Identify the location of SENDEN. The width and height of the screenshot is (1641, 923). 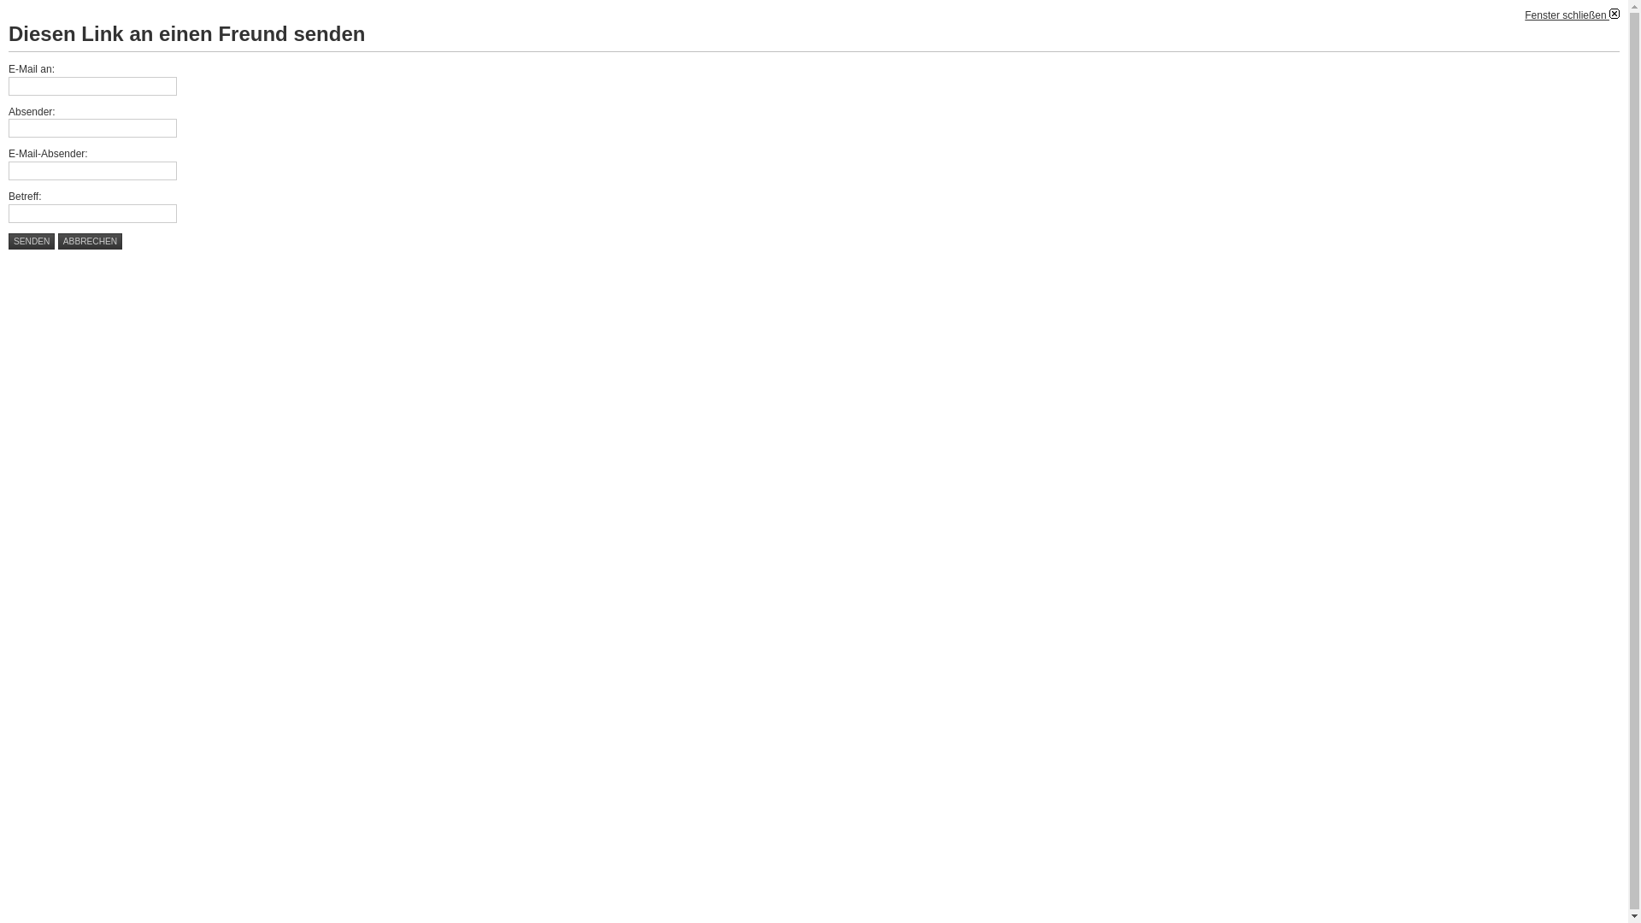
(32, 241).